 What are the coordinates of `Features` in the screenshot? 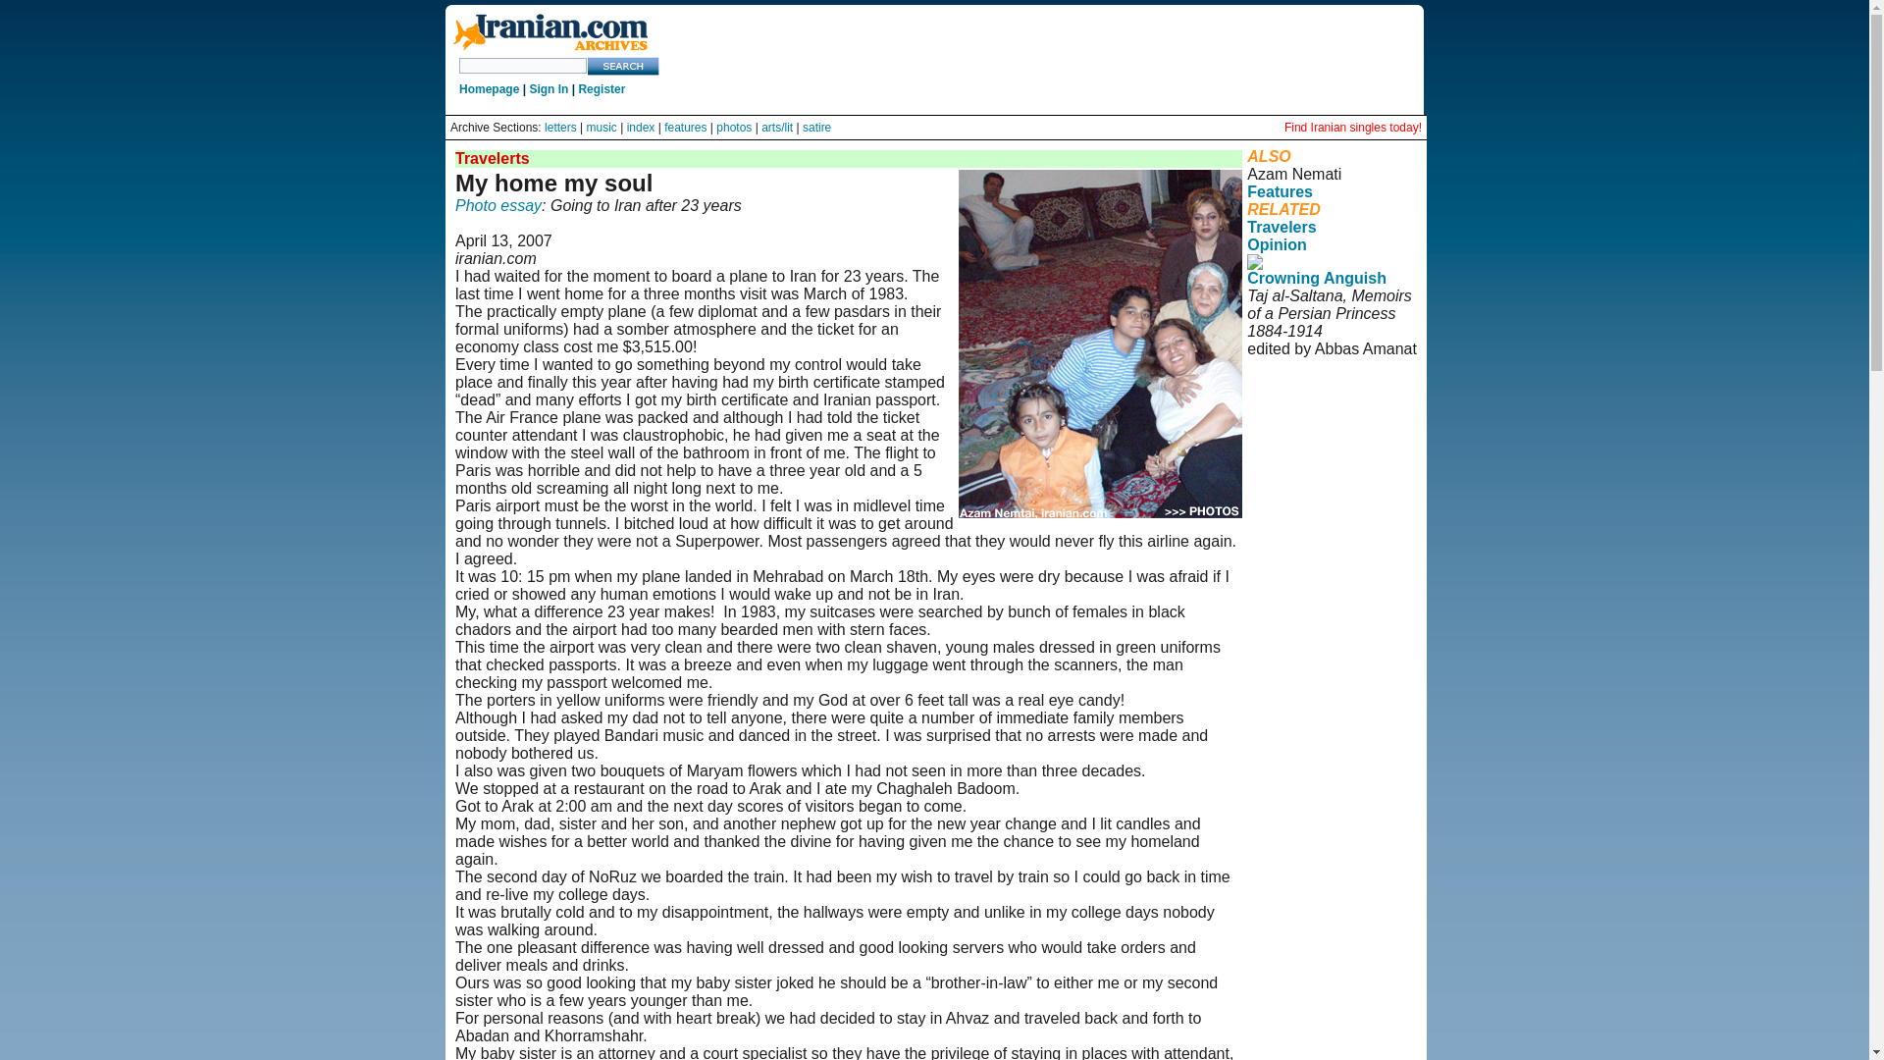 It's located at (1280, 191).